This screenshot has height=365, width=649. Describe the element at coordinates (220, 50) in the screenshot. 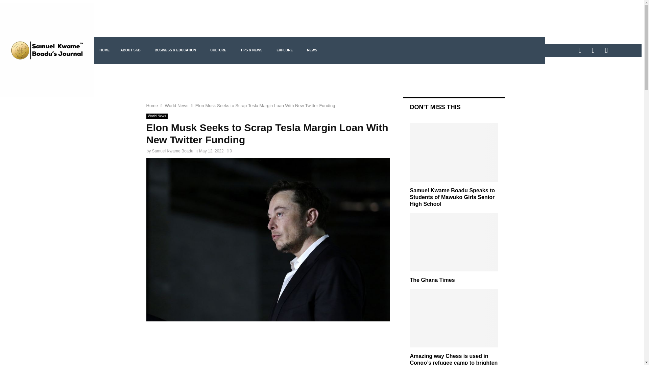

I see `CULTURE` at that location.